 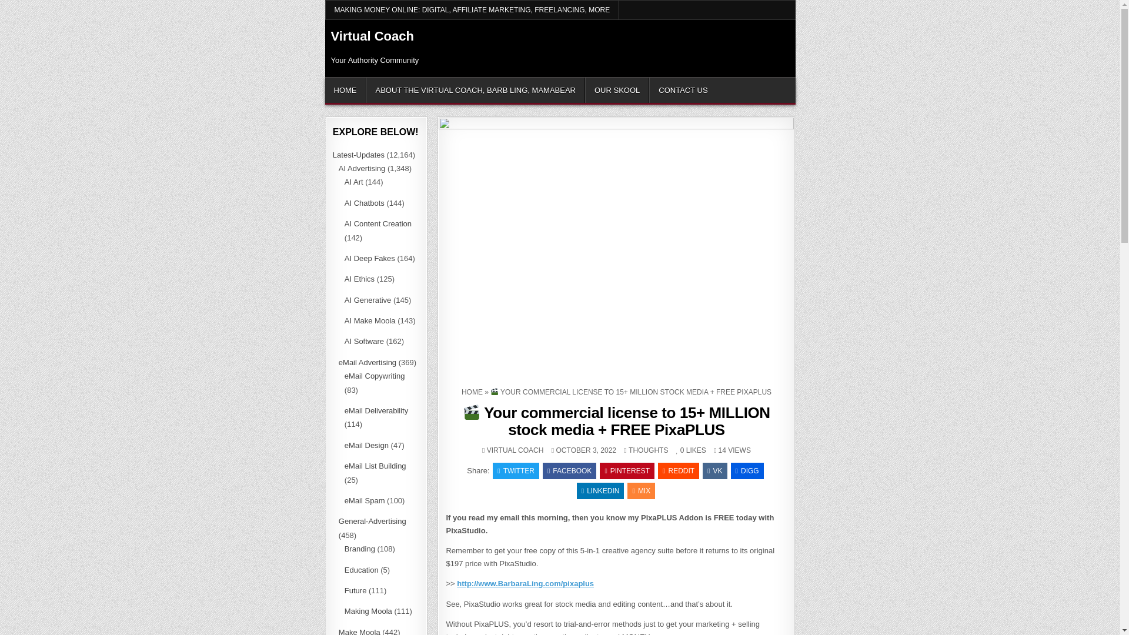 I want to click on LINKEDIN, so click(x=600, y=490).